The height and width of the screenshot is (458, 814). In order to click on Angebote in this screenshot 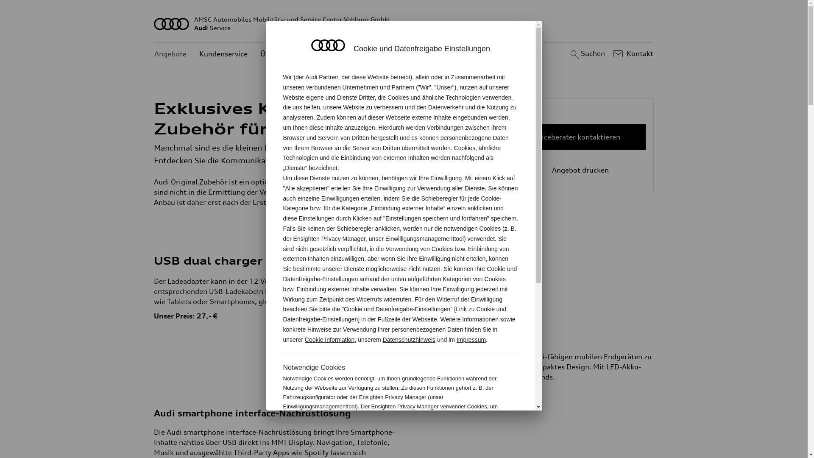, I will do `click(170, 54)`.